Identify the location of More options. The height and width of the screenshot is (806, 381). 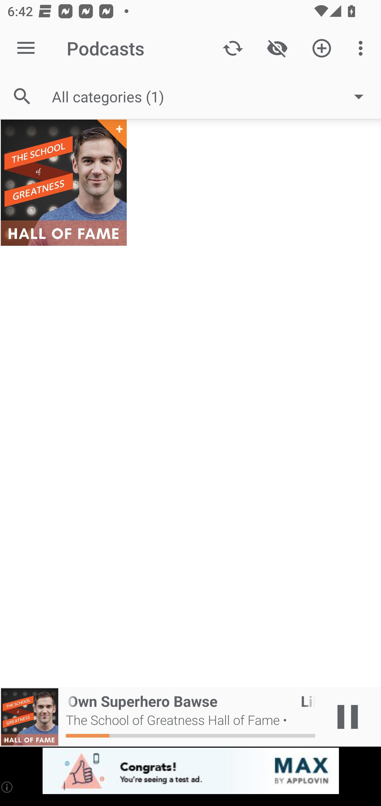
(362, 48).